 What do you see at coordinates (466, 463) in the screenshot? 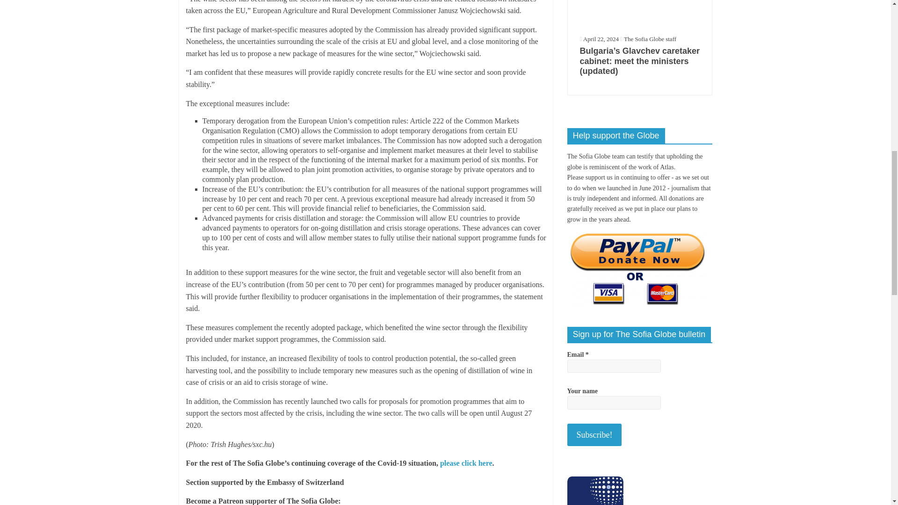
I see `please click here` at bounding box center [466, 463].